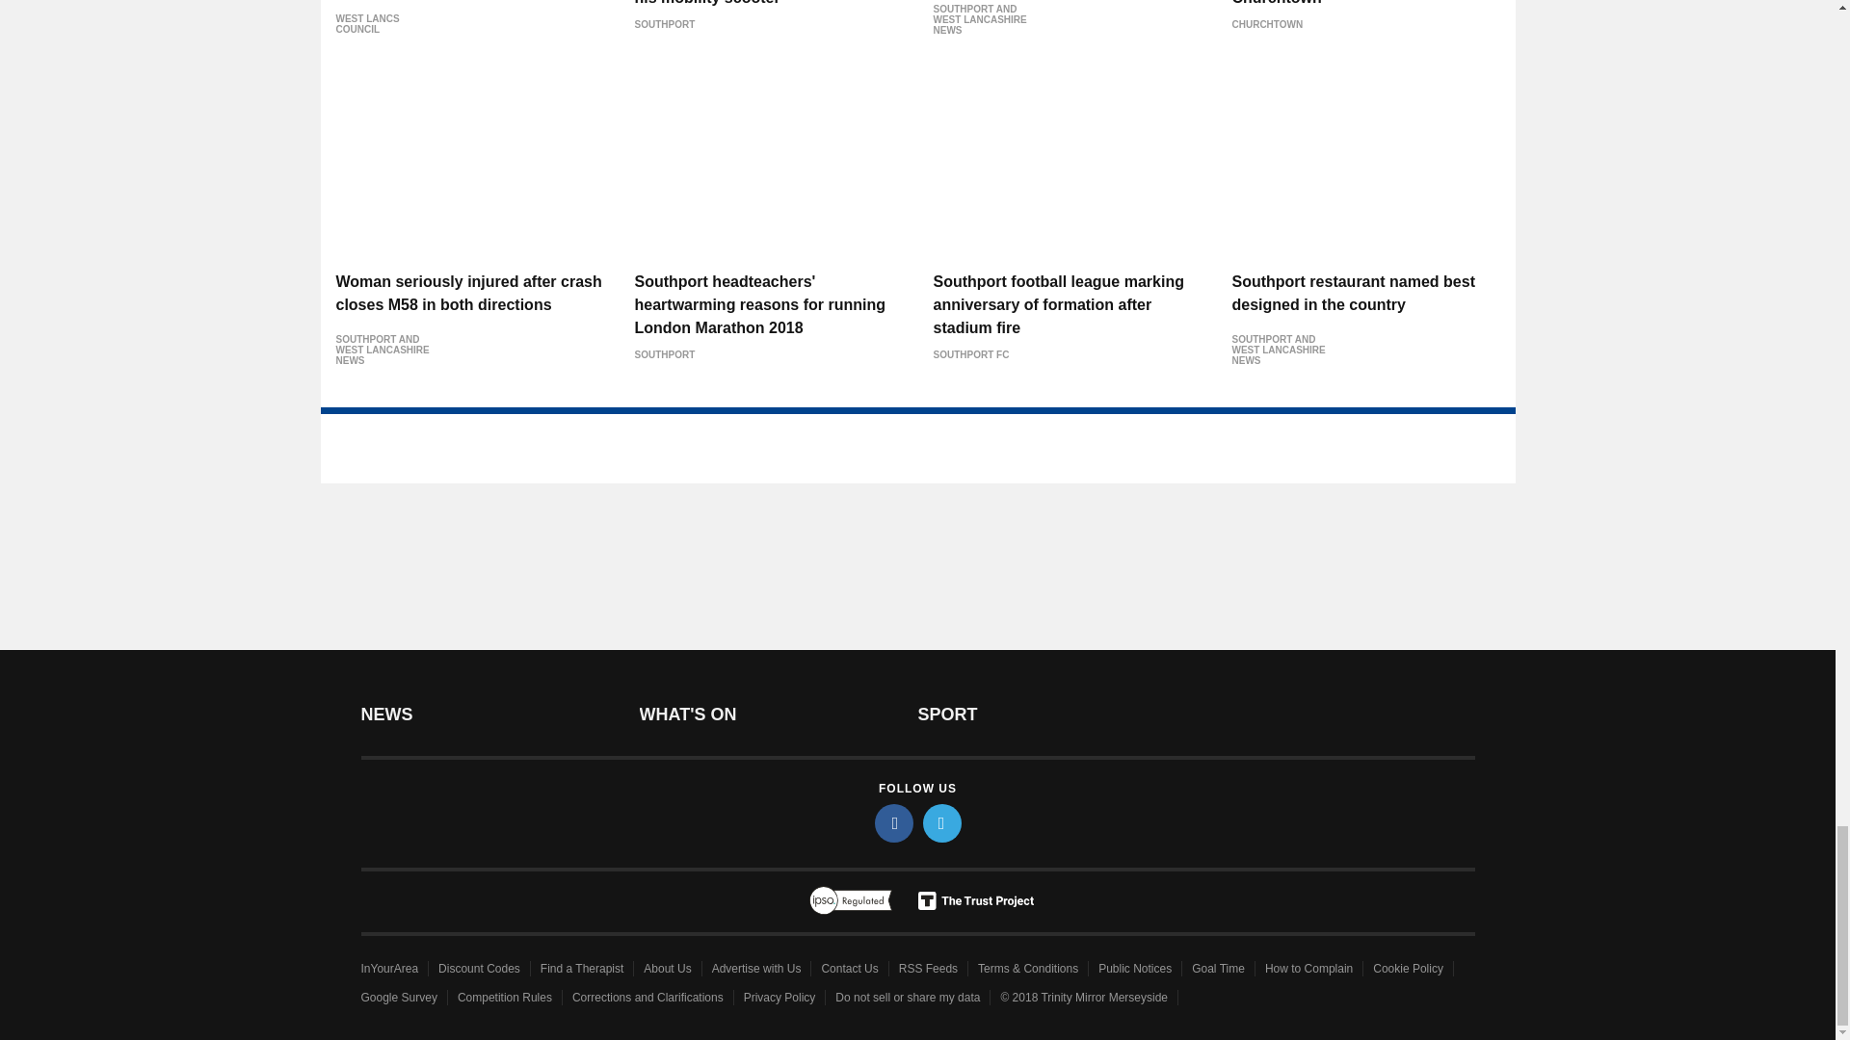 The width and height of the screenshot is (1850, 1040). What do you see at coordinates (942, 822) in the screenshot?
I see `twitter` at bounding box center [942, 822].